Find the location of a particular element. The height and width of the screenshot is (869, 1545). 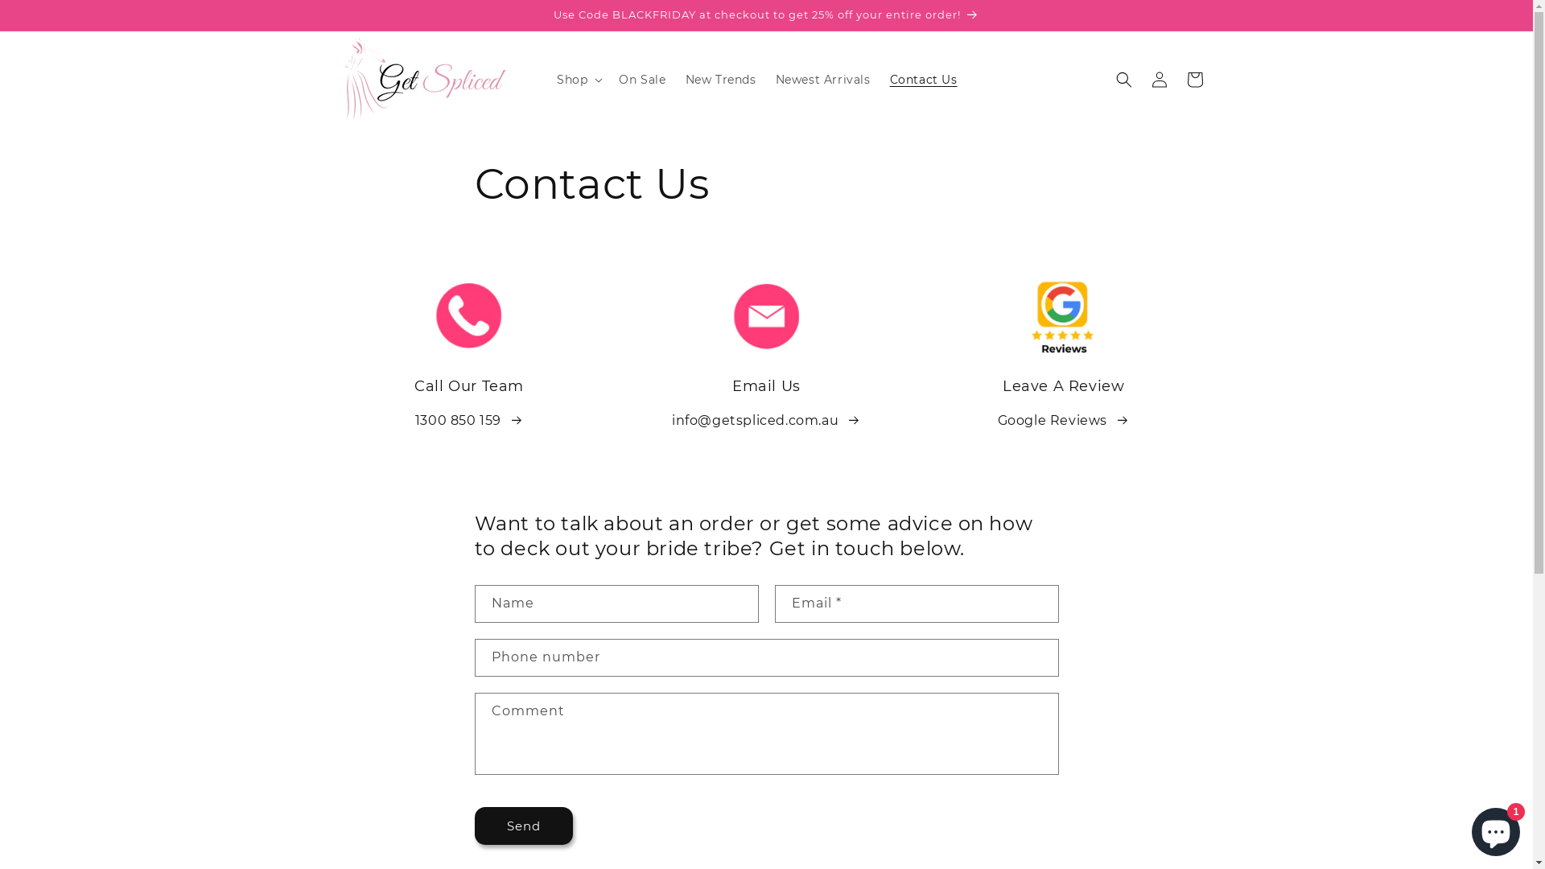

On Sale is located at coordinates (642, 79).